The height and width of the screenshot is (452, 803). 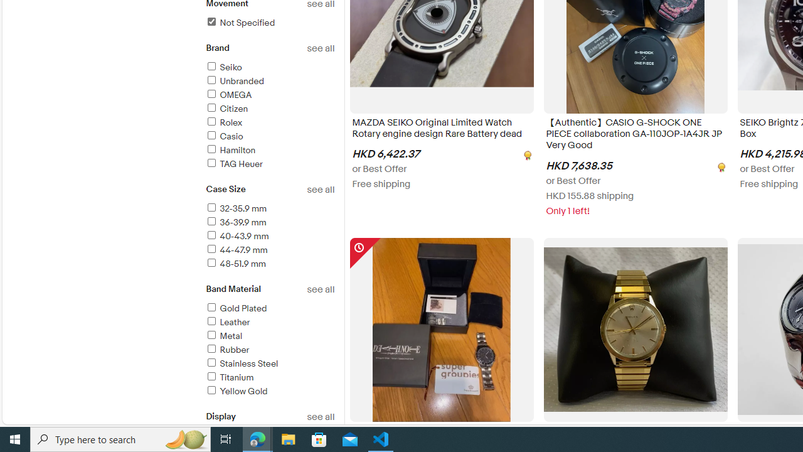 What do you see at coordinates (320, 289) in the screenshot?
I see `See all band material refinements` at bounding box center [320, 289].